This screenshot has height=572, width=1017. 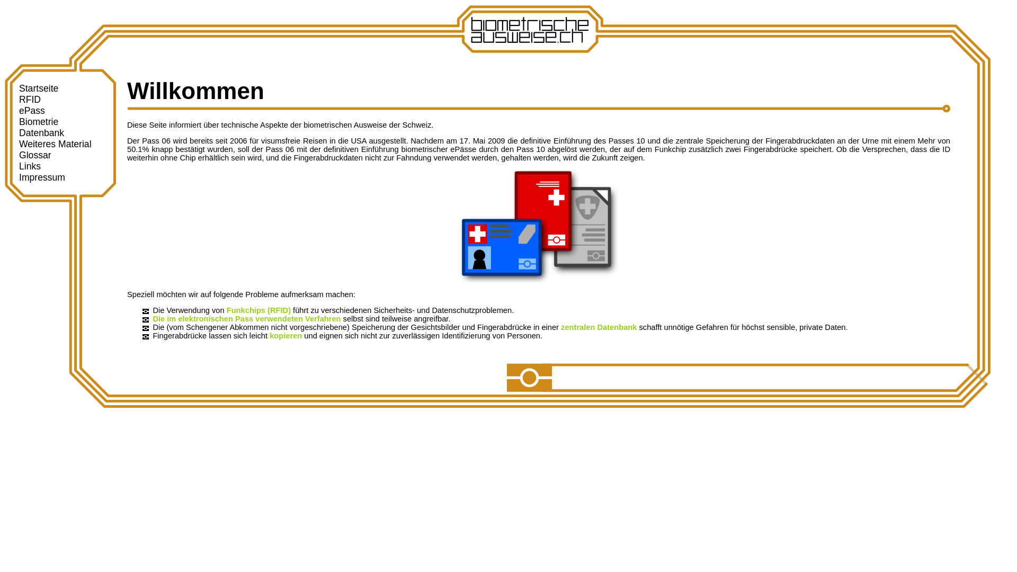 What do you see at coordinates (42, 177) in the screenshot?
I see `Impressum` at bounding box center [42, 177].